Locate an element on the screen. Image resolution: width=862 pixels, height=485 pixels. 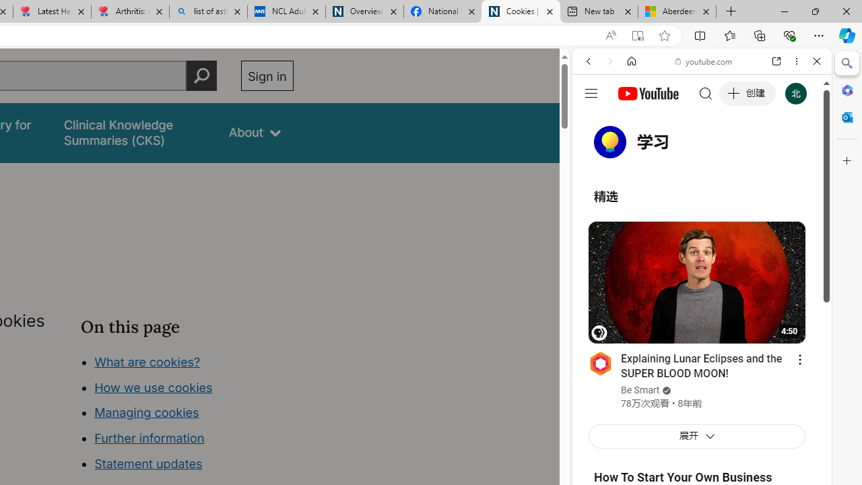
How we use cookies is located at coordinates (154, 387).